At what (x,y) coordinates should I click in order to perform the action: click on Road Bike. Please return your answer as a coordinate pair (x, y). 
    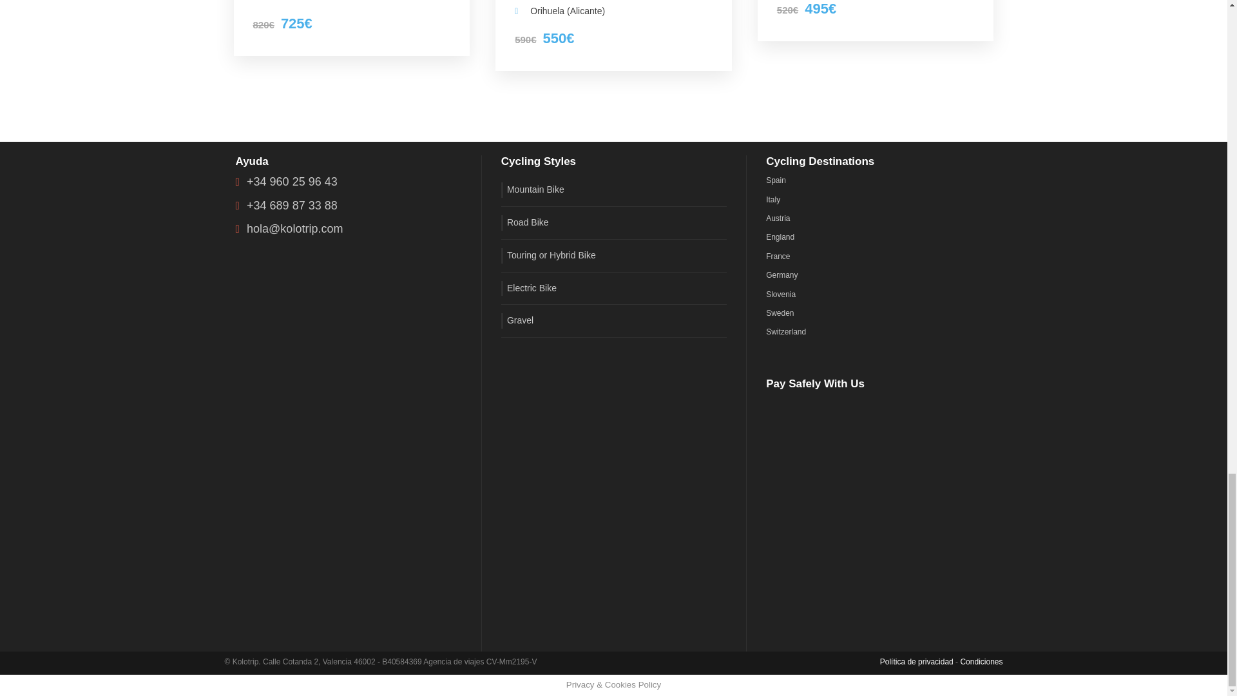
    Looking at the image, I should click on (524, 222).